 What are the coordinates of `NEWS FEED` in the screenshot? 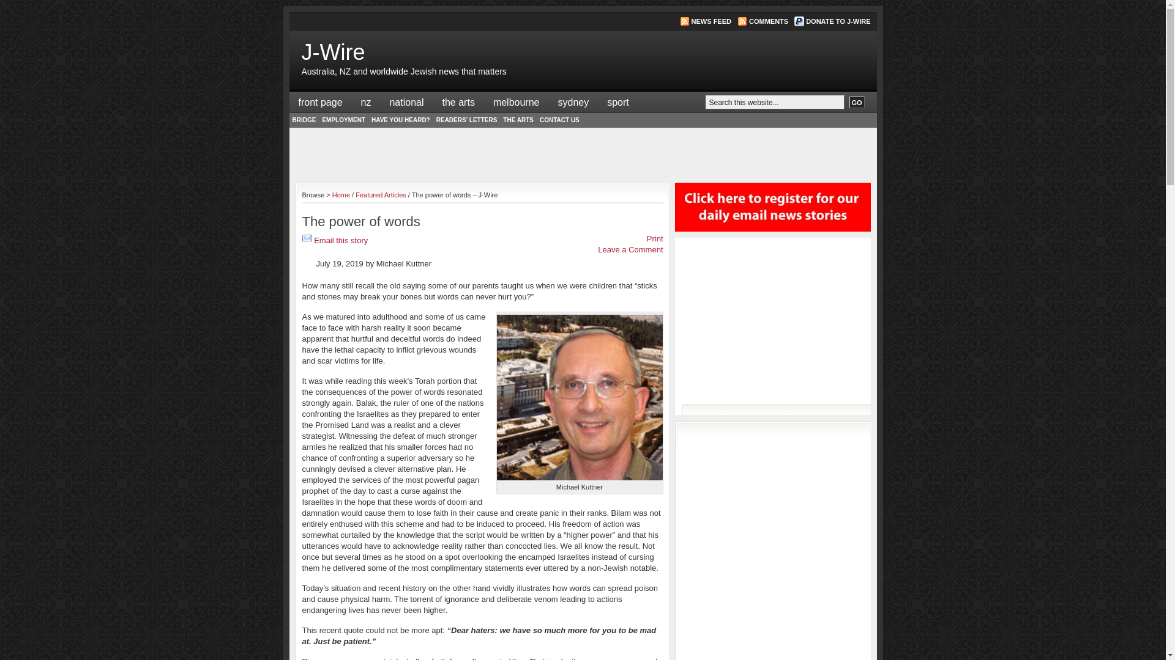 It's located at (711, 21).